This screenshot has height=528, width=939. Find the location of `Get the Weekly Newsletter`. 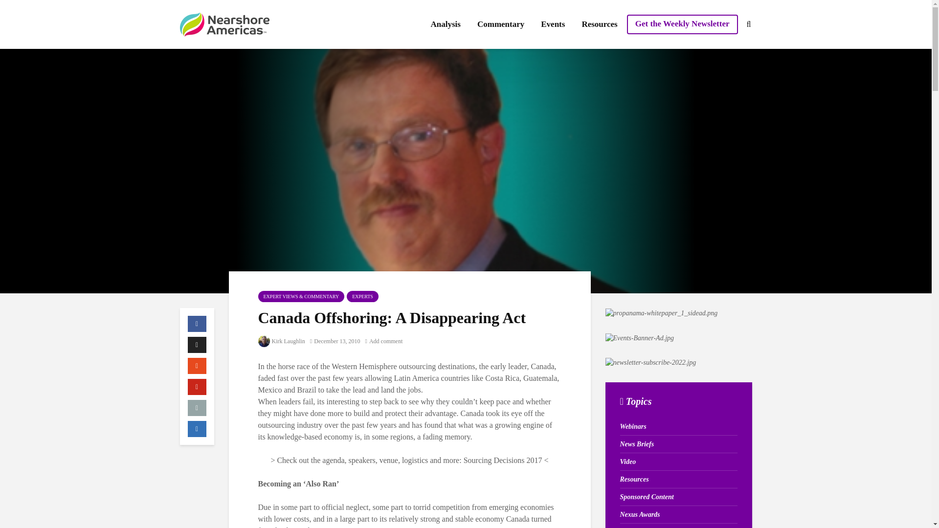

Get the Weekly Newsletter is located at coordinates (683, 24).